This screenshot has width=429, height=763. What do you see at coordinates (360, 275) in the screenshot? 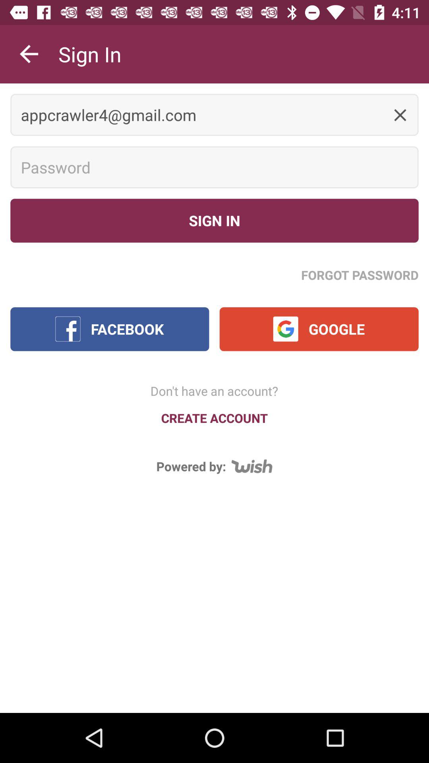
I see `flip to the forgot password icon` at bounding box center [360, 275].